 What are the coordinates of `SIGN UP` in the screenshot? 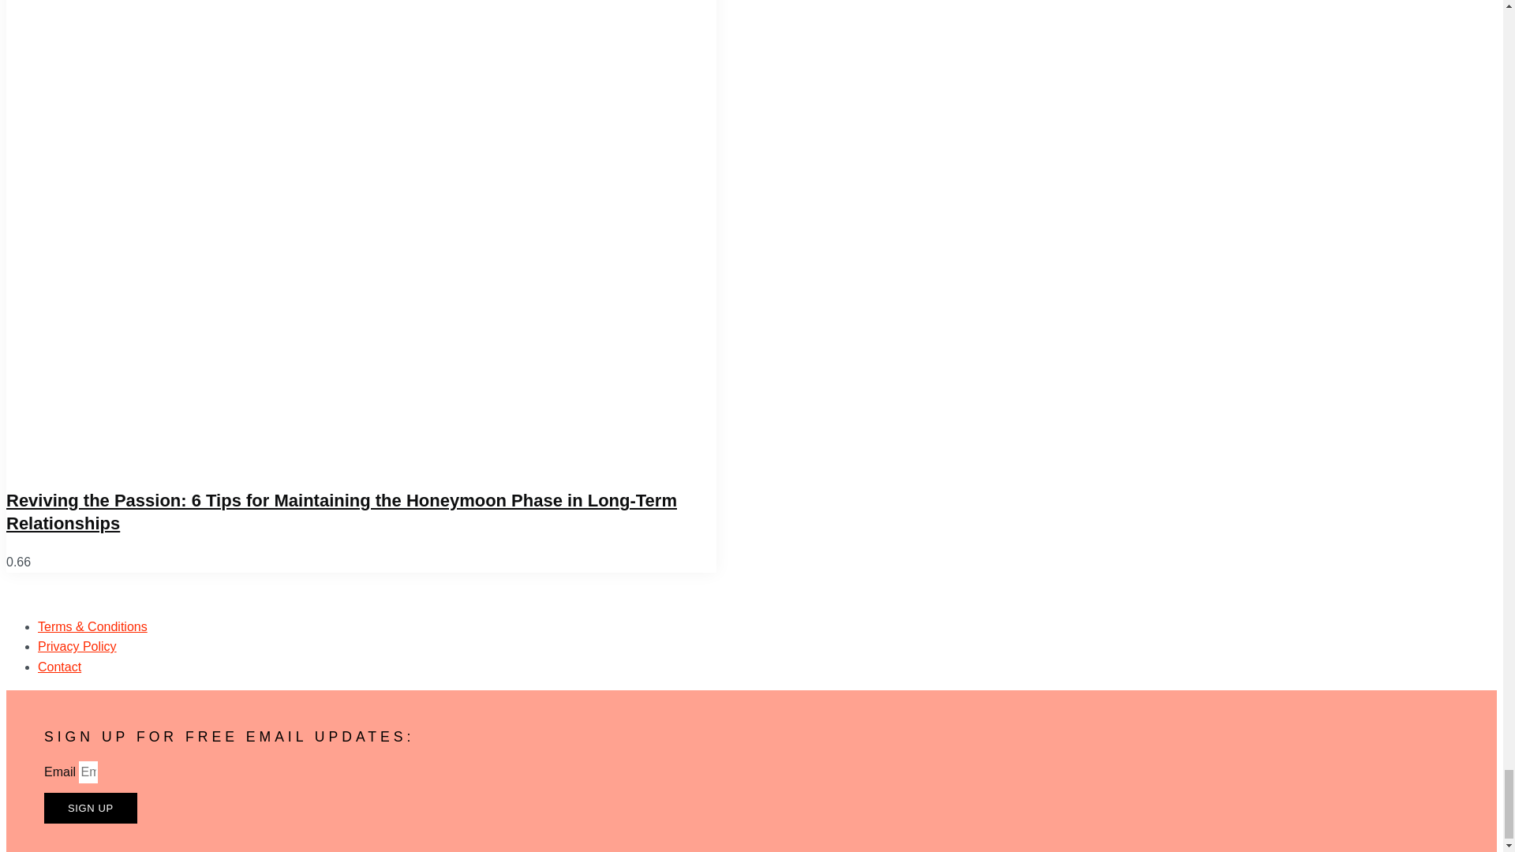 It's located at (90, 808).